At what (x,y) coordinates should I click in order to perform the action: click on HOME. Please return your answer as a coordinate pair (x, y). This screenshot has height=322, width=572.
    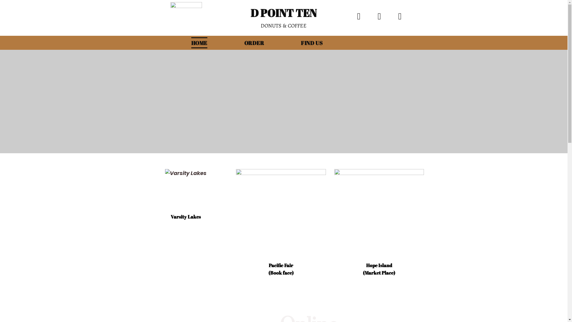
    Looking at the image, I should click on (181, 43).